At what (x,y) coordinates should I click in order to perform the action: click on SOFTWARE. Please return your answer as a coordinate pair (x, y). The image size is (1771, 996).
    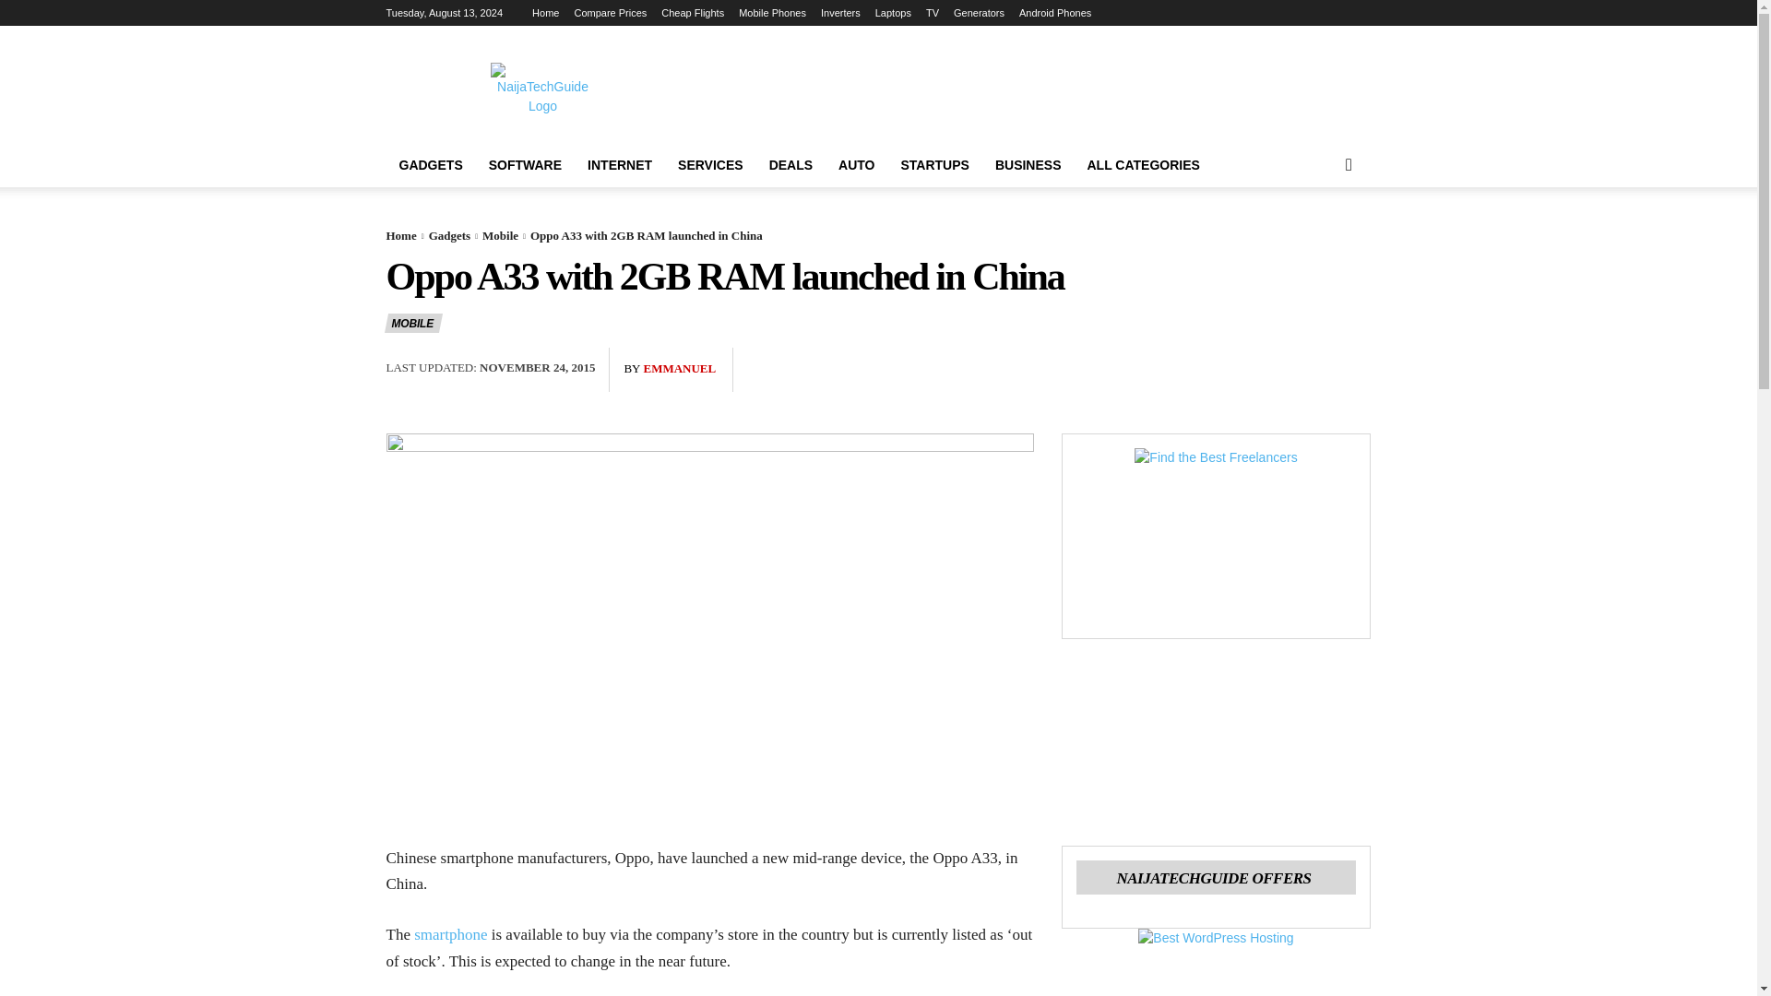
    Looking at the image, I should click on (525, 165).